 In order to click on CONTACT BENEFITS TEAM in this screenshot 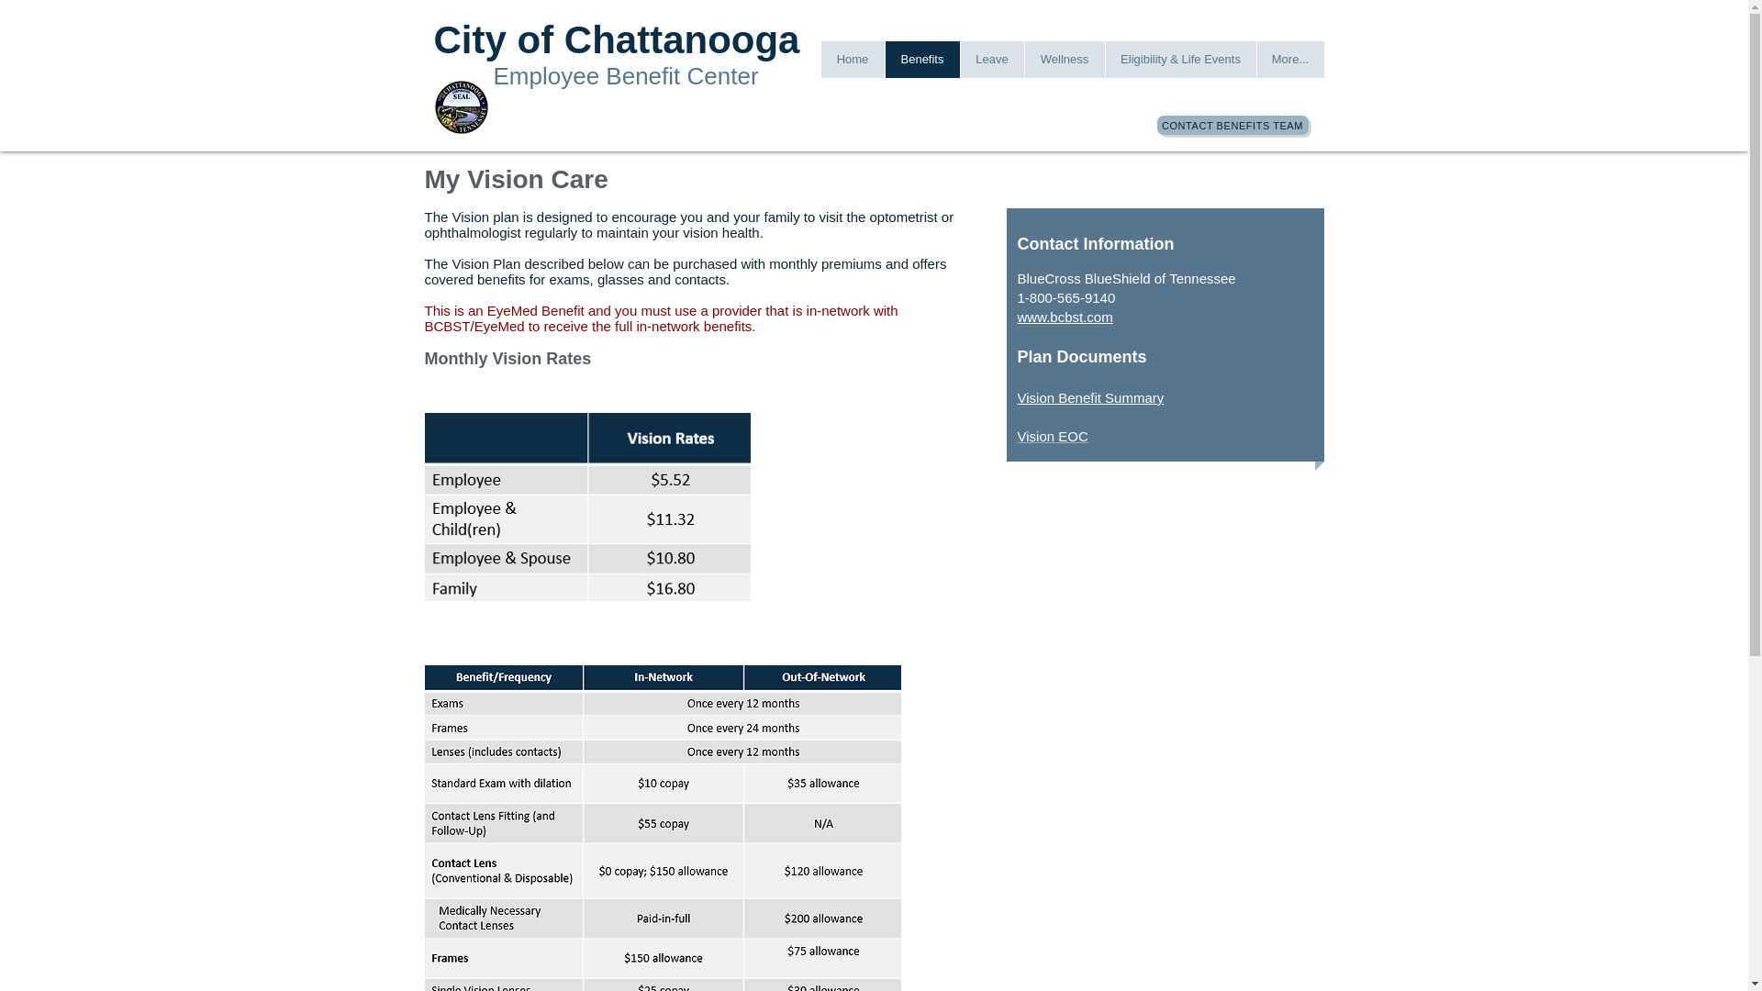, I will do `click(1232, 125)`.